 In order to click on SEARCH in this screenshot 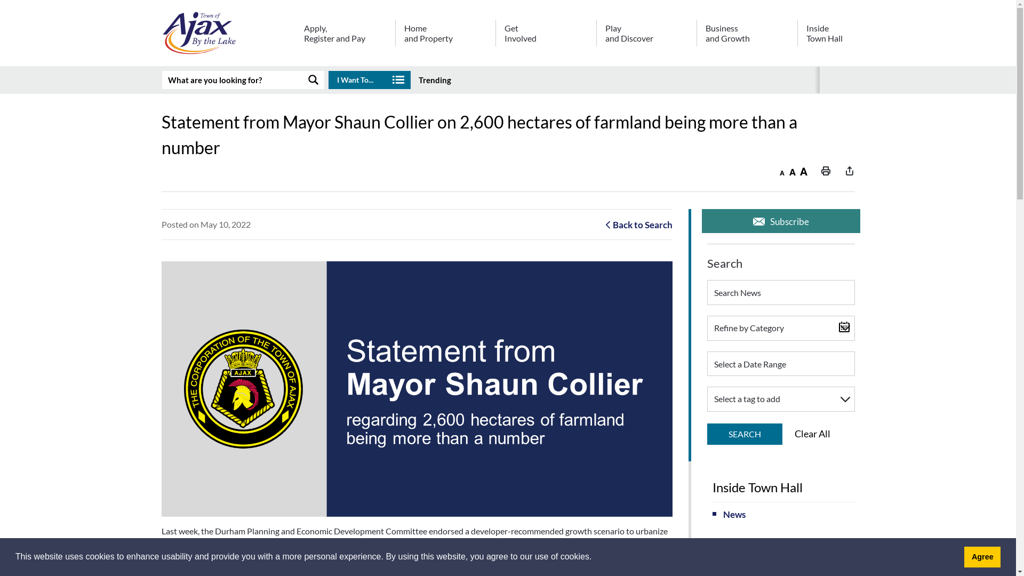, I will do `click(745, 434)`.